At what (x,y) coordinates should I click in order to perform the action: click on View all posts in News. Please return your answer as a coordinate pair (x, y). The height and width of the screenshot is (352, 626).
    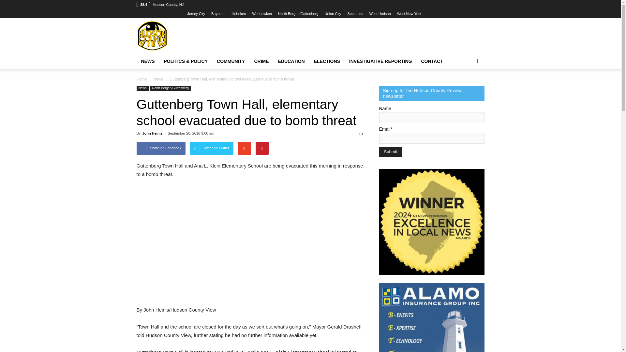
    Looking at the image, I should click on (158, 79).